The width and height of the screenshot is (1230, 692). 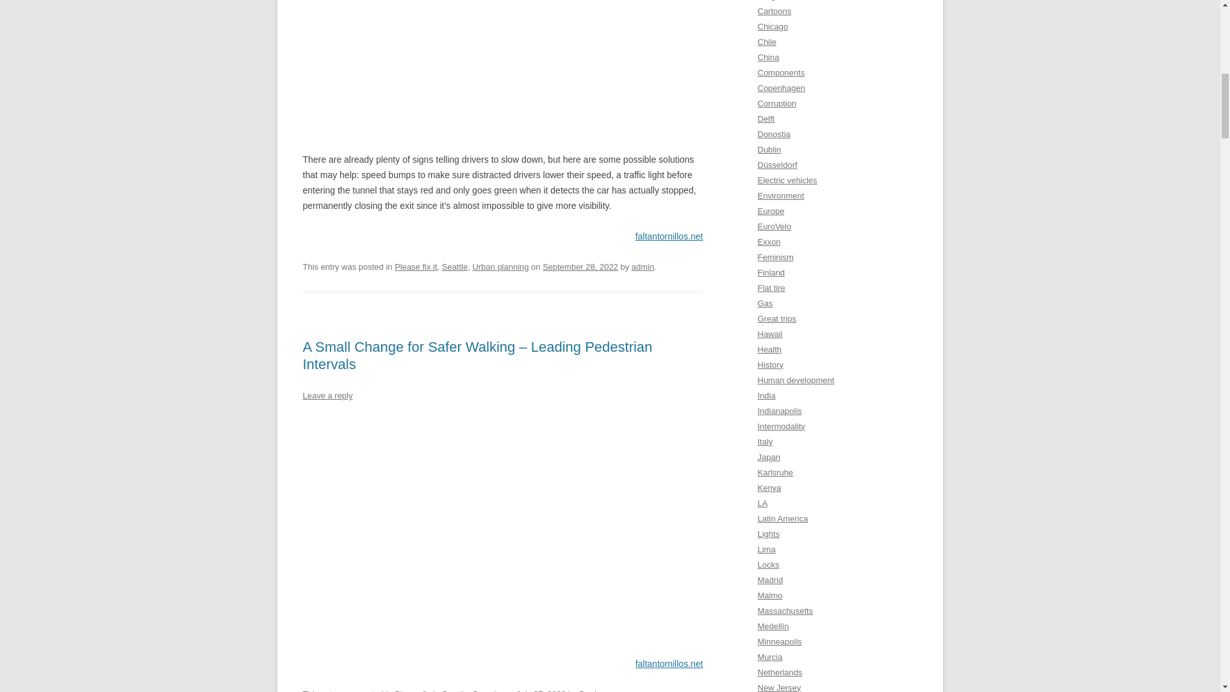 What do you see at coordinates (415, 267) in the screenshot?
I see `Please fix it` at bounding box center [415, 267].